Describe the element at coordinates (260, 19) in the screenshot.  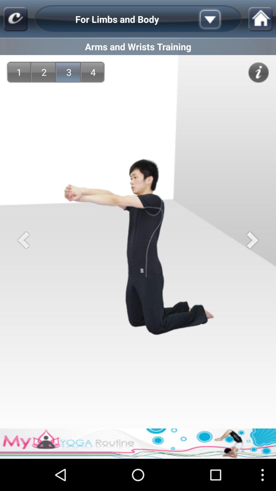
I see `go to home page` at that location.